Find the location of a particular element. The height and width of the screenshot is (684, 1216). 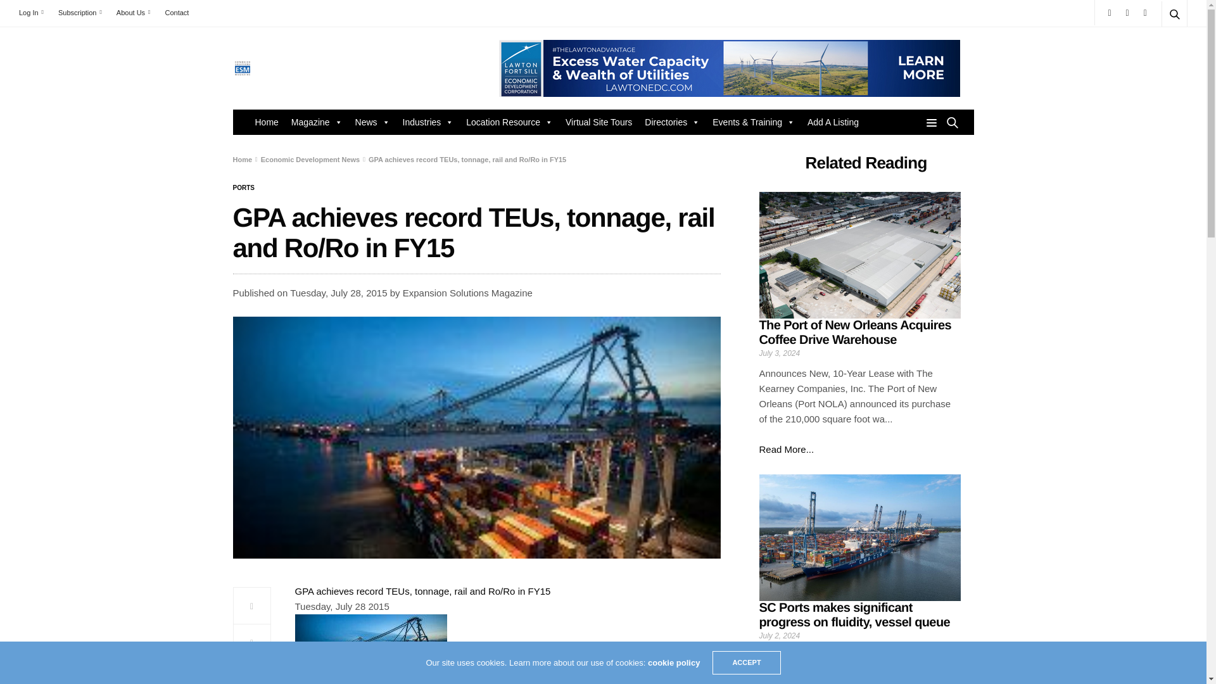

Magazine is located at coordinates (317, 122).